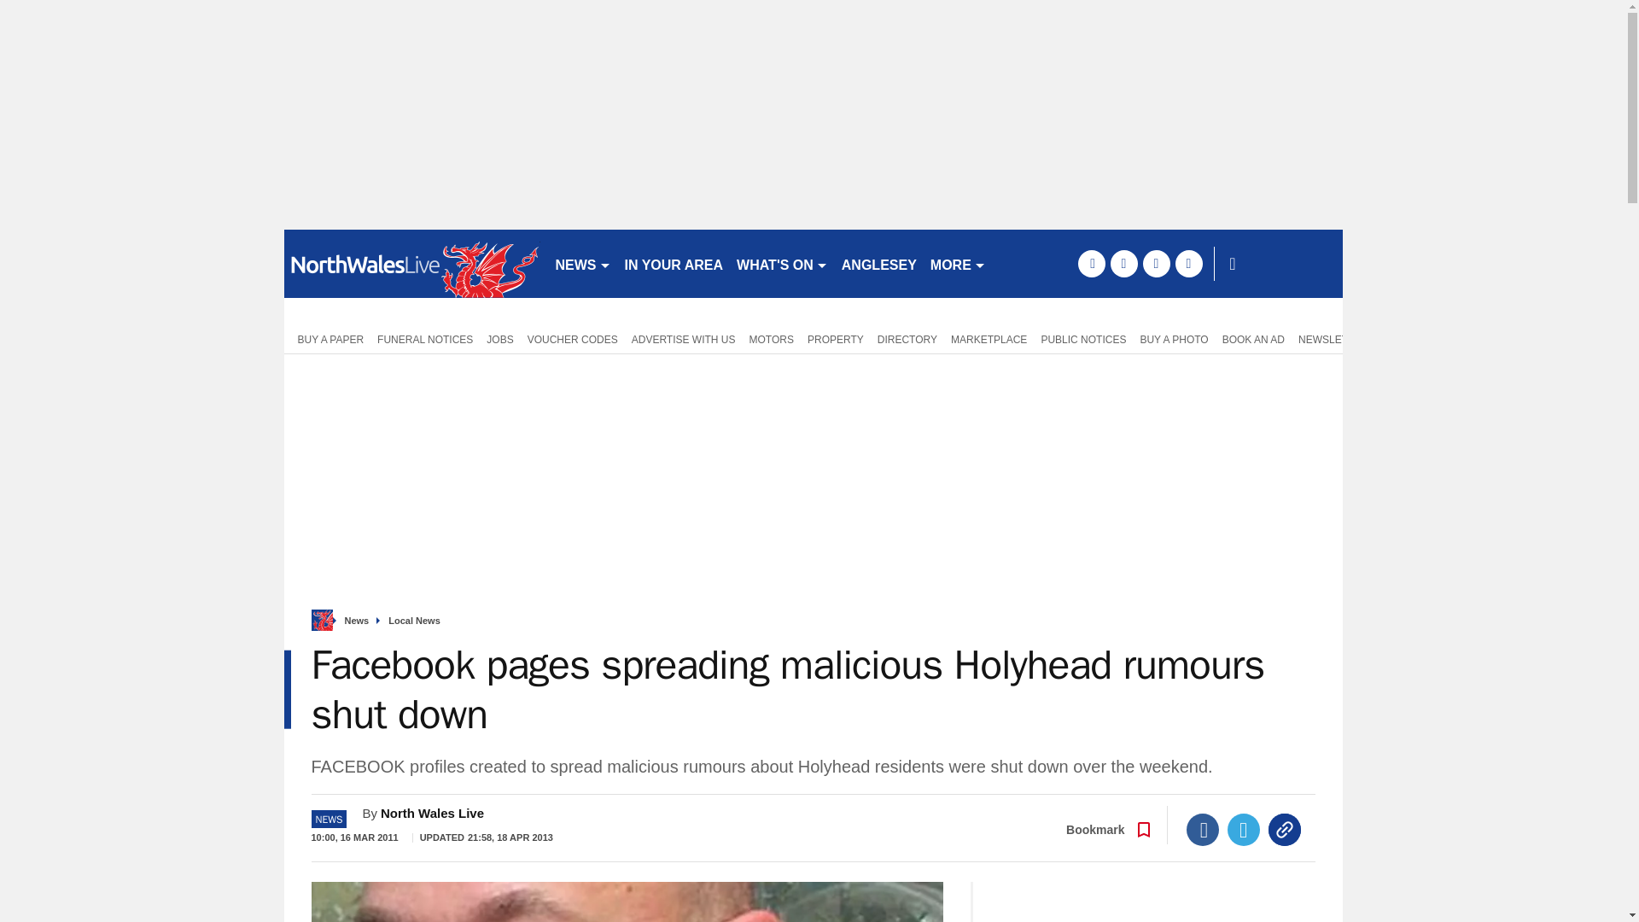 This screenshot has width=1639, height=922. What do you see at coordinates (958, 263) in the screenshot?
I see `MORE` at bounding box center [958, 263].